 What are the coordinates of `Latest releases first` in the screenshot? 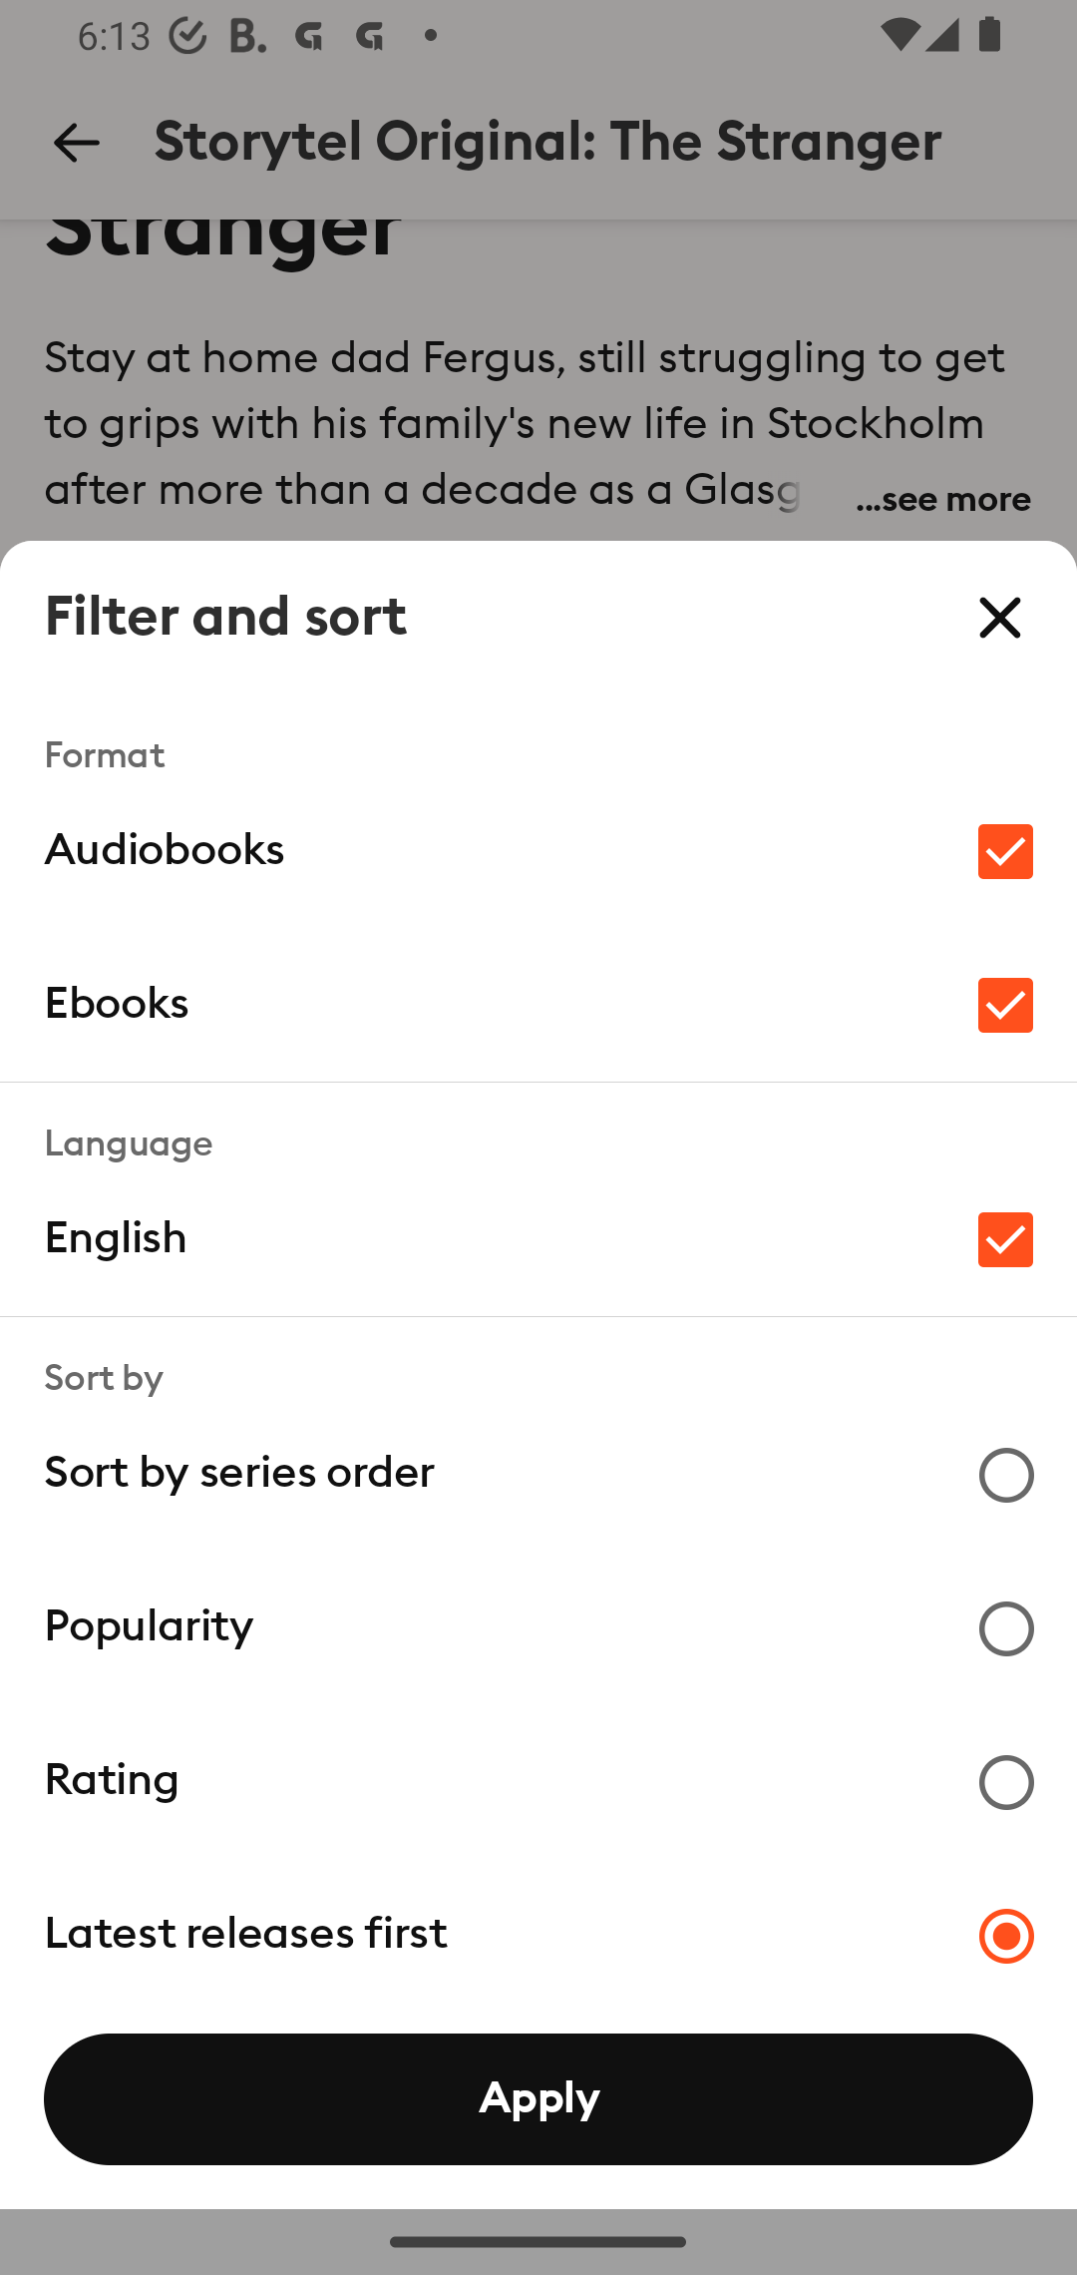 It's located at (538, 1934).